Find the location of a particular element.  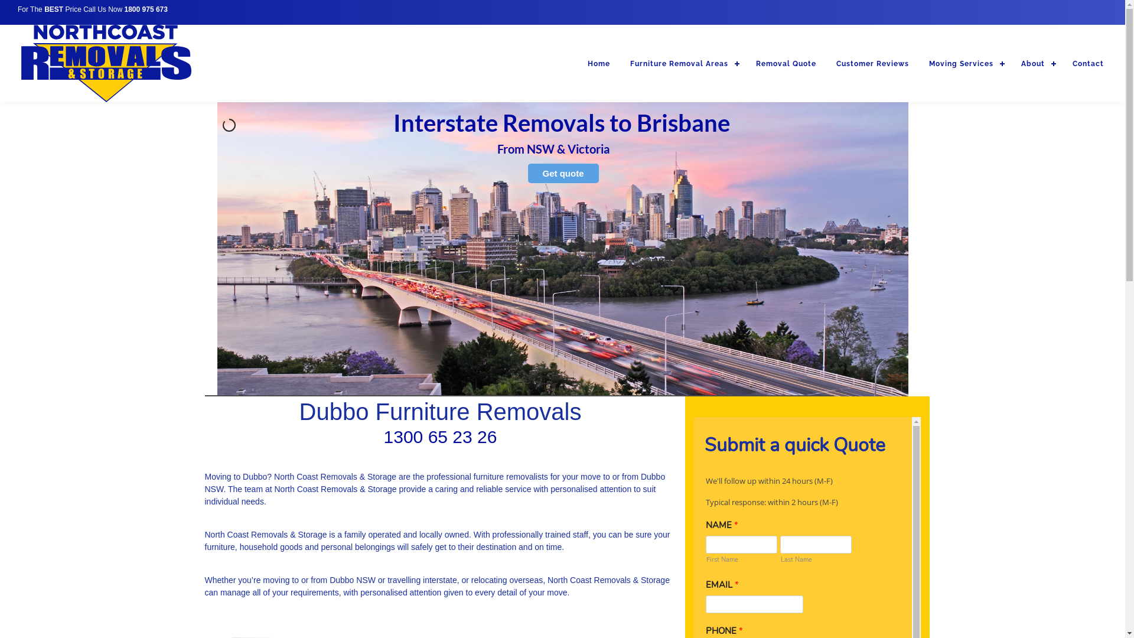

1300 65 23 26 is located at coordinates (441, 437).